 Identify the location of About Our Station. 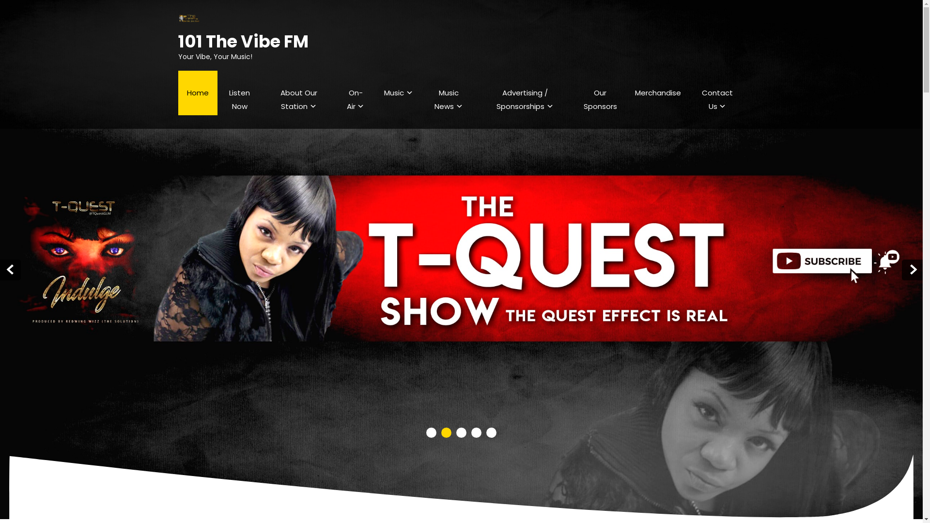
(299, 100).